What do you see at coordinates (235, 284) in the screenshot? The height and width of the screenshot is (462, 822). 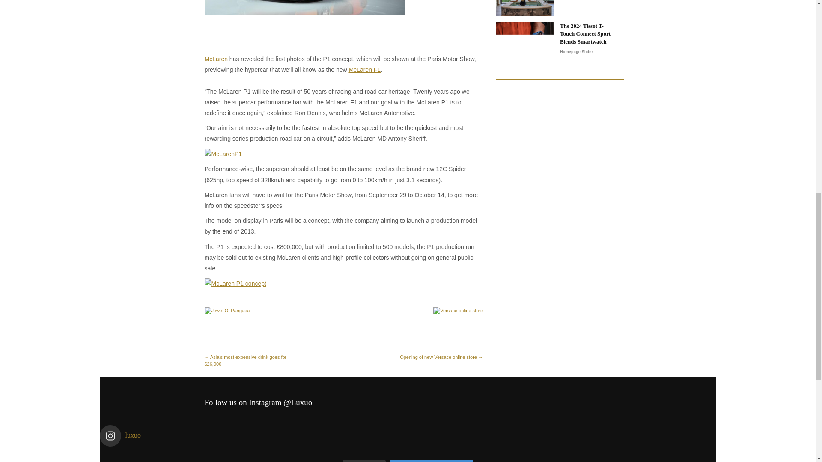 I see `McLaren P1 concept` at bounding box center [235, 284].